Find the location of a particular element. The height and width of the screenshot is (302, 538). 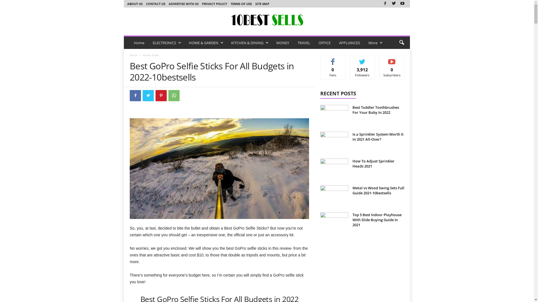

Is a Sprinkler System Worth It In 2021 All-Over? is located at coordinates (334, 142).